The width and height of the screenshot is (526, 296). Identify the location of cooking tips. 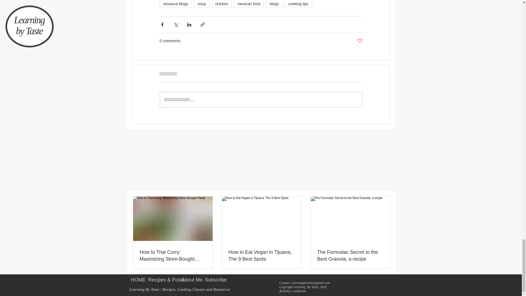
(298, 4).